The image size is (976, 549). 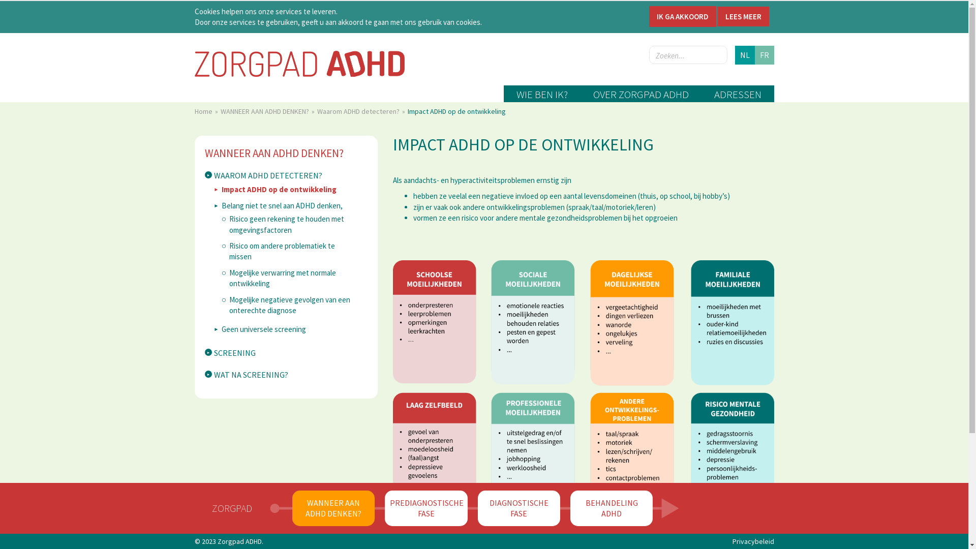 I want to click on Risico geen rekening te houden met omgevingsfactoren, so click(x=286, y=225).